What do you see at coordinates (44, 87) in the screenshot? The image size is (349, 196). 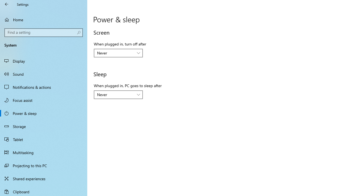 I see `Notifications & actions` at bounding box center [44, 87].